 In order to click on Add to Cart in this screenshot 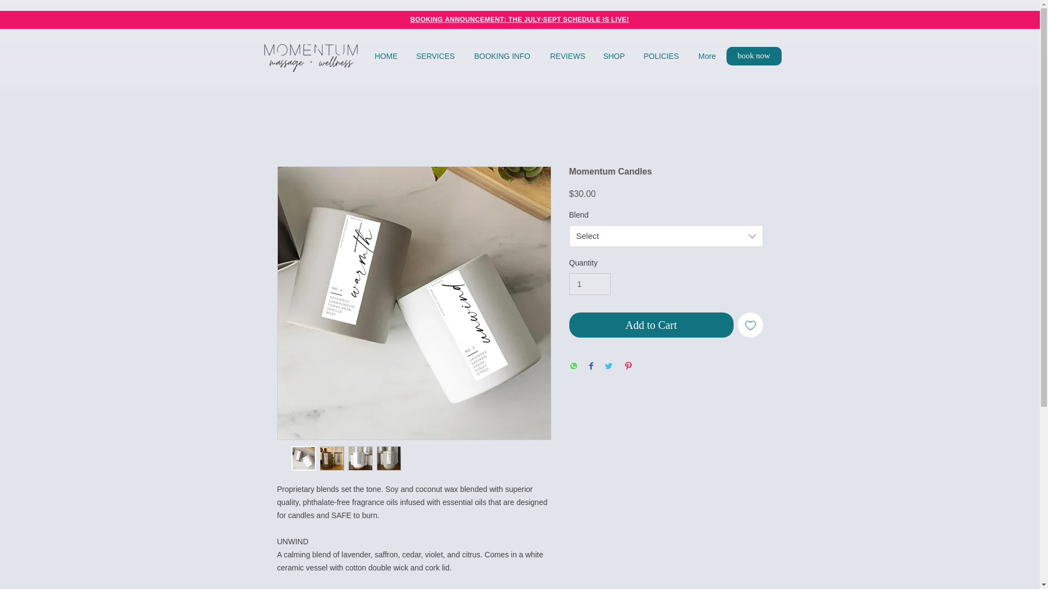, I will do `click(651, 325)`.